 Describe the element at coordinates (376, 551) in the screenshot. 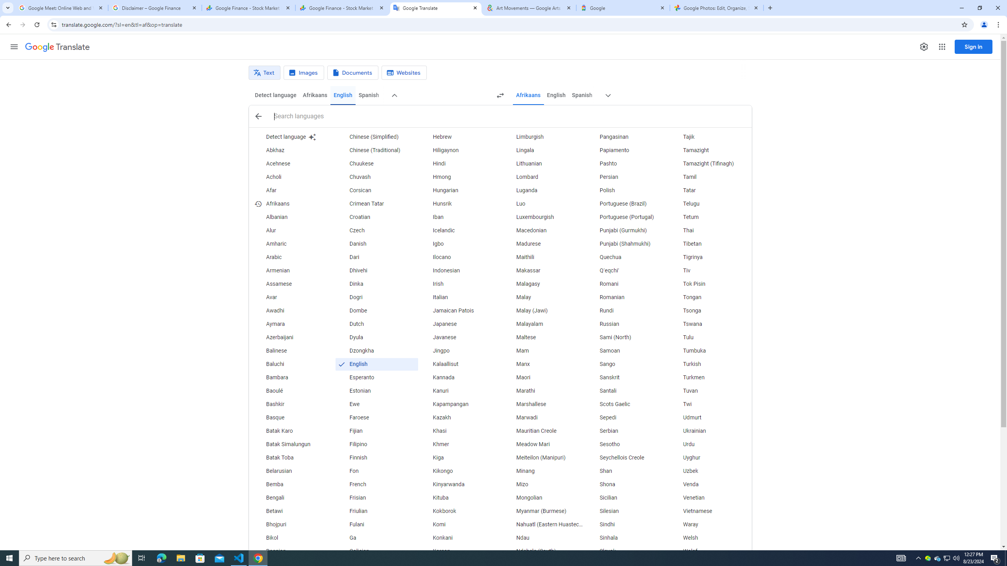

I see `Galician` at that location.